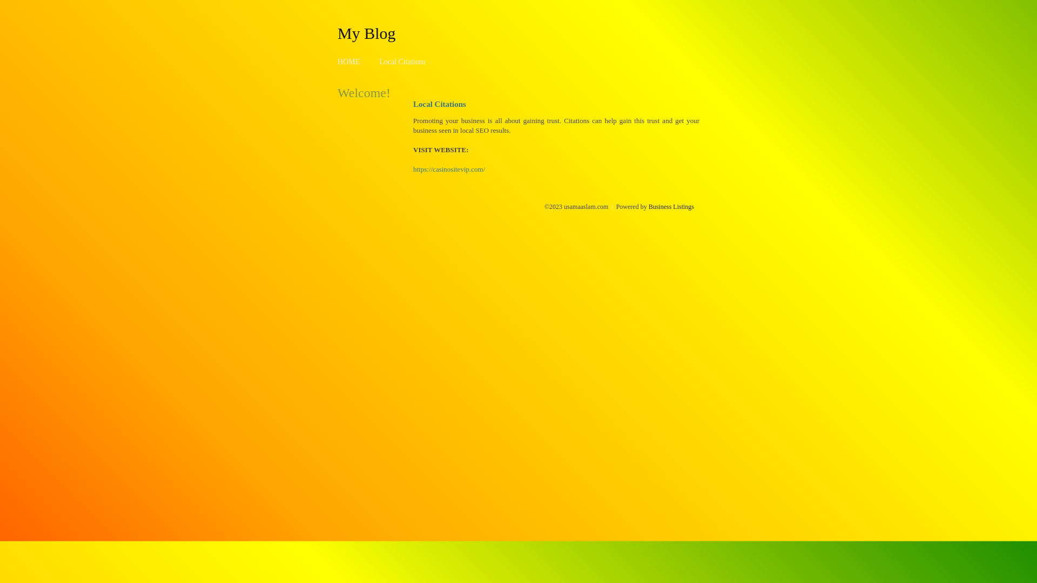  I want to click on Business Listings, so click(671, 207).